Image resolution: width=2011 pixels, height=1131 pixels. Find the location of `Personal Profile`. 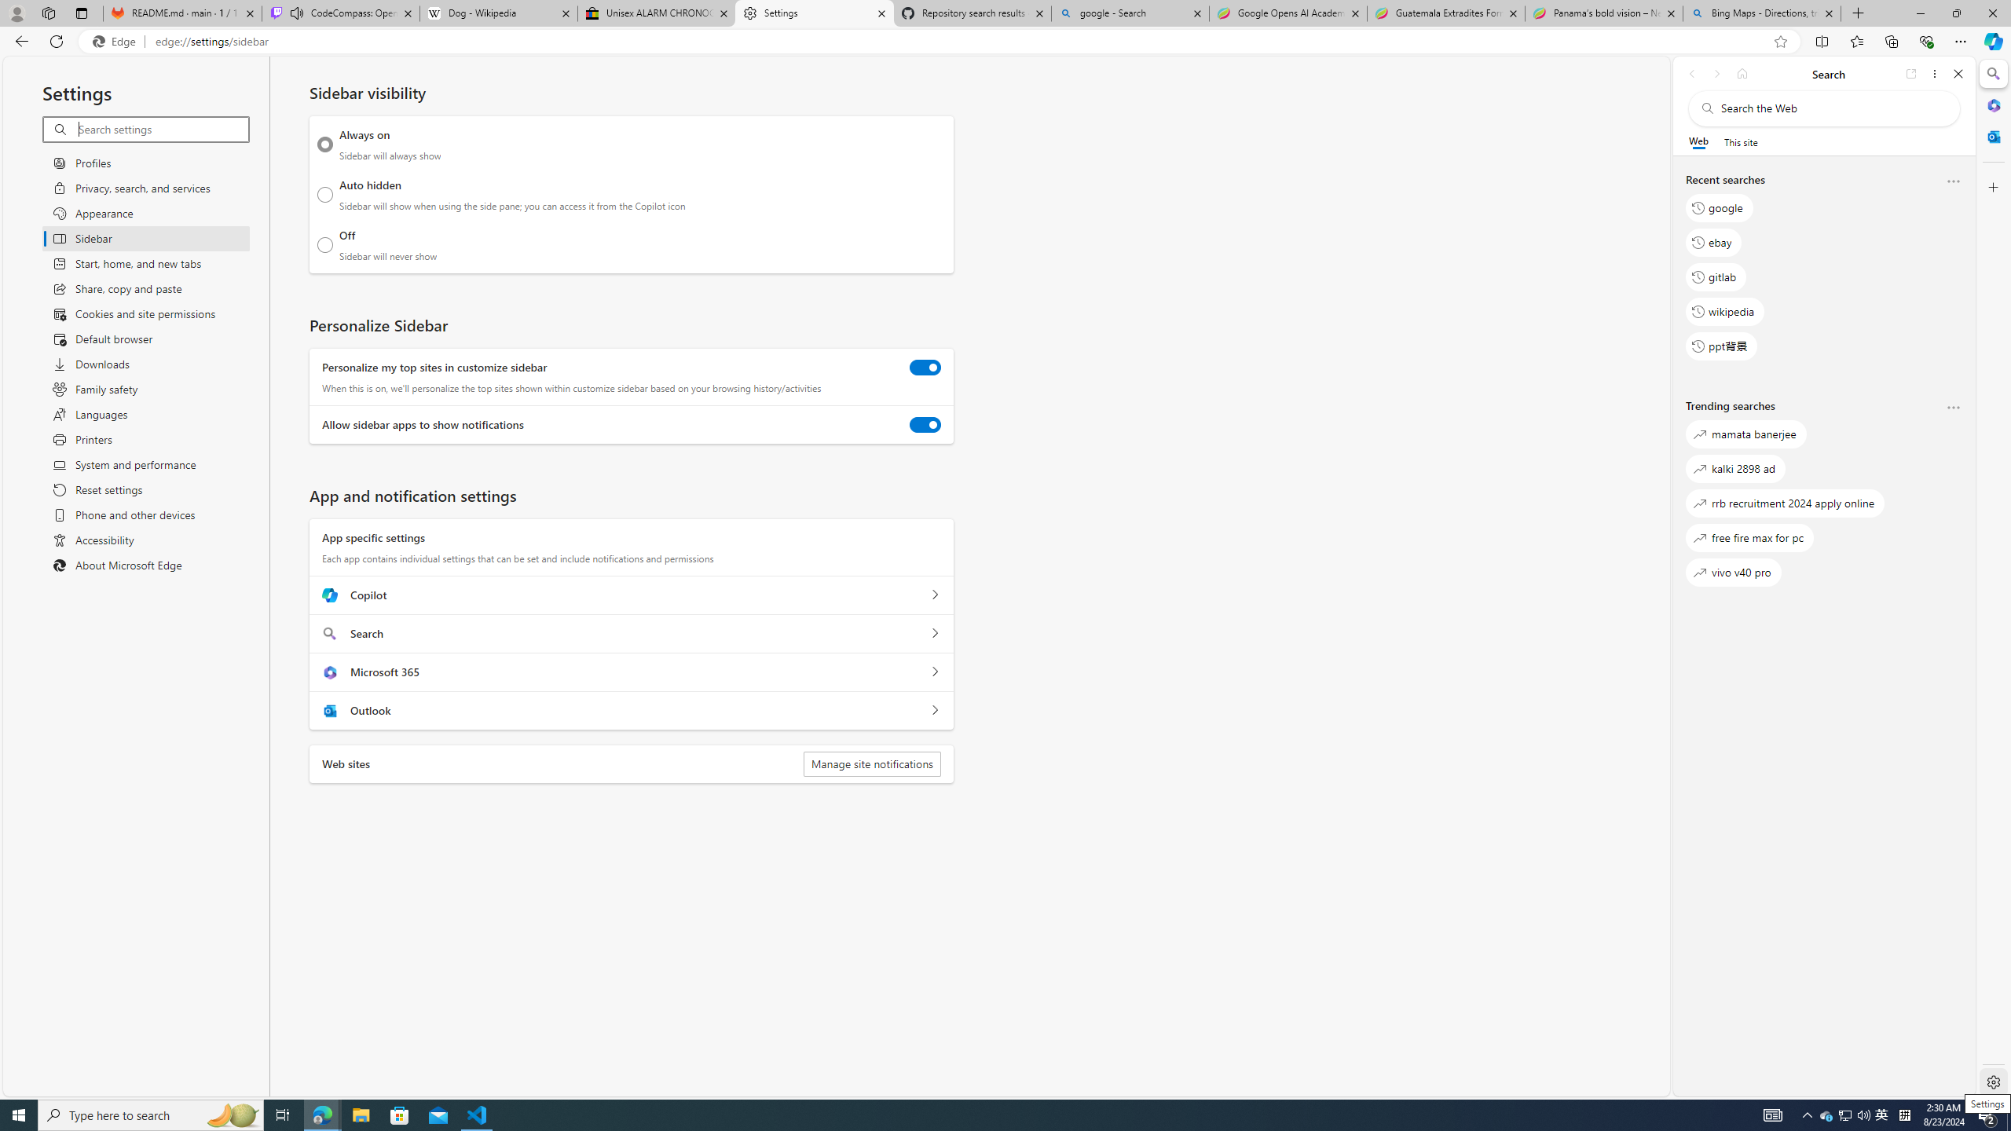

Personal Profile is located at coordinates (16, 13).